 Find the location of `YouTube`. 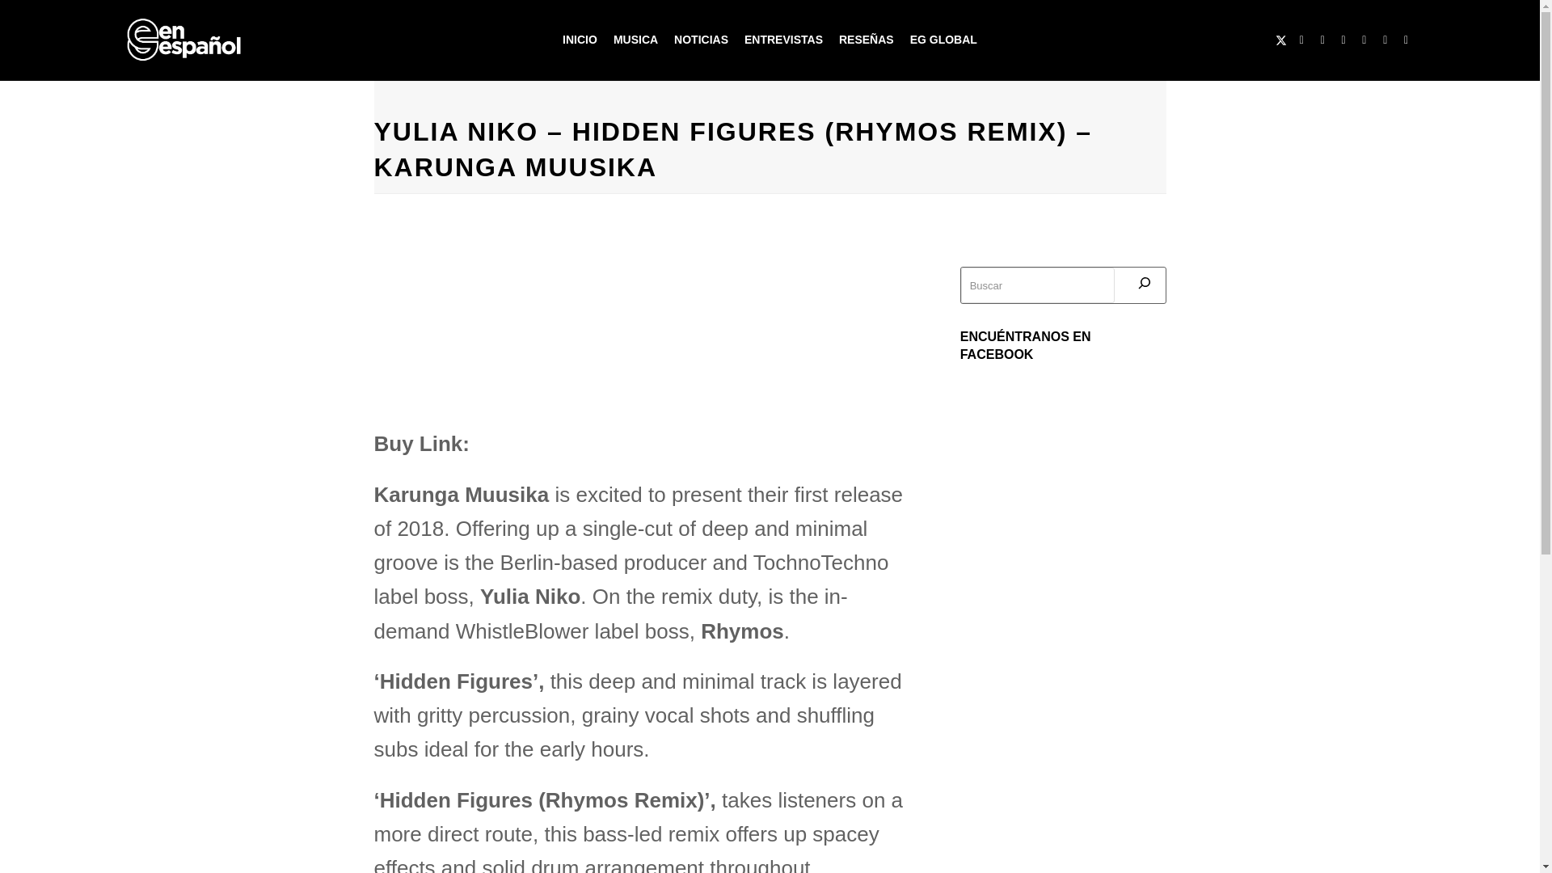

YouTube is located at coordinates (1343, 40).